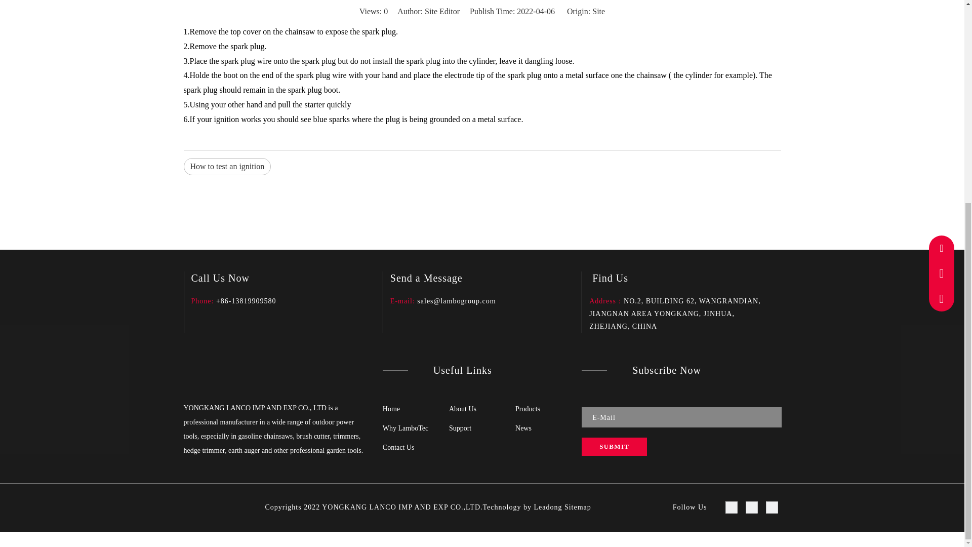 This screenshot has width=972, height=547. I want to click on Home, so click(391, 409).